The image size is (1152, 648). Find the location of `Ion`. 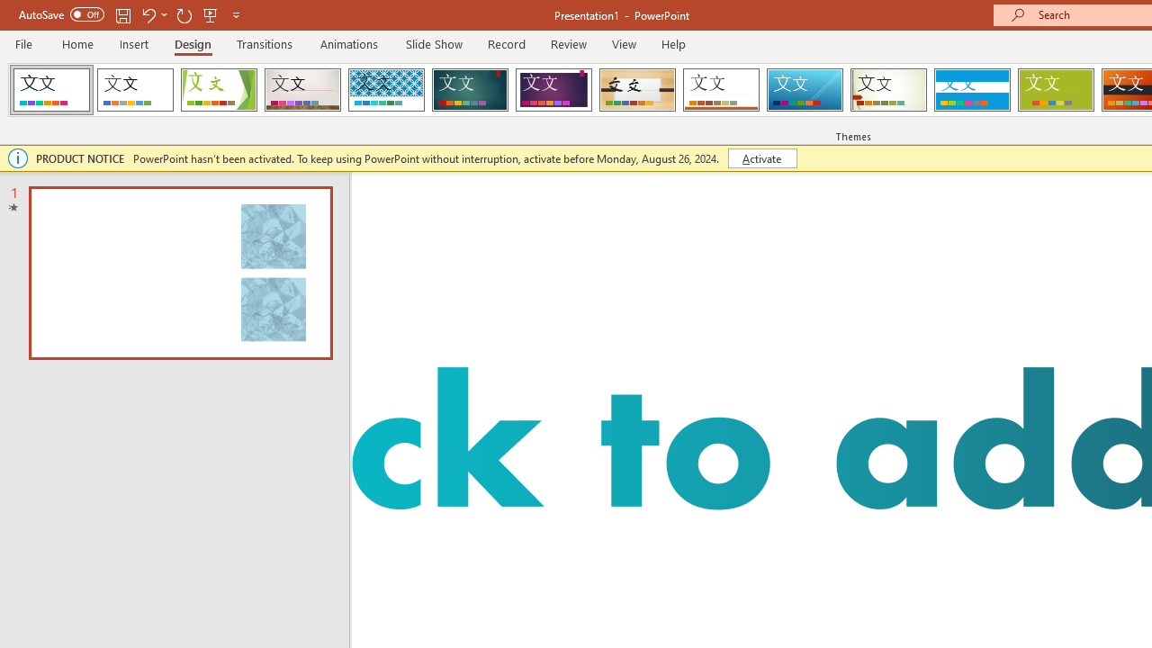

Ion is located at coordinates (470, 90).